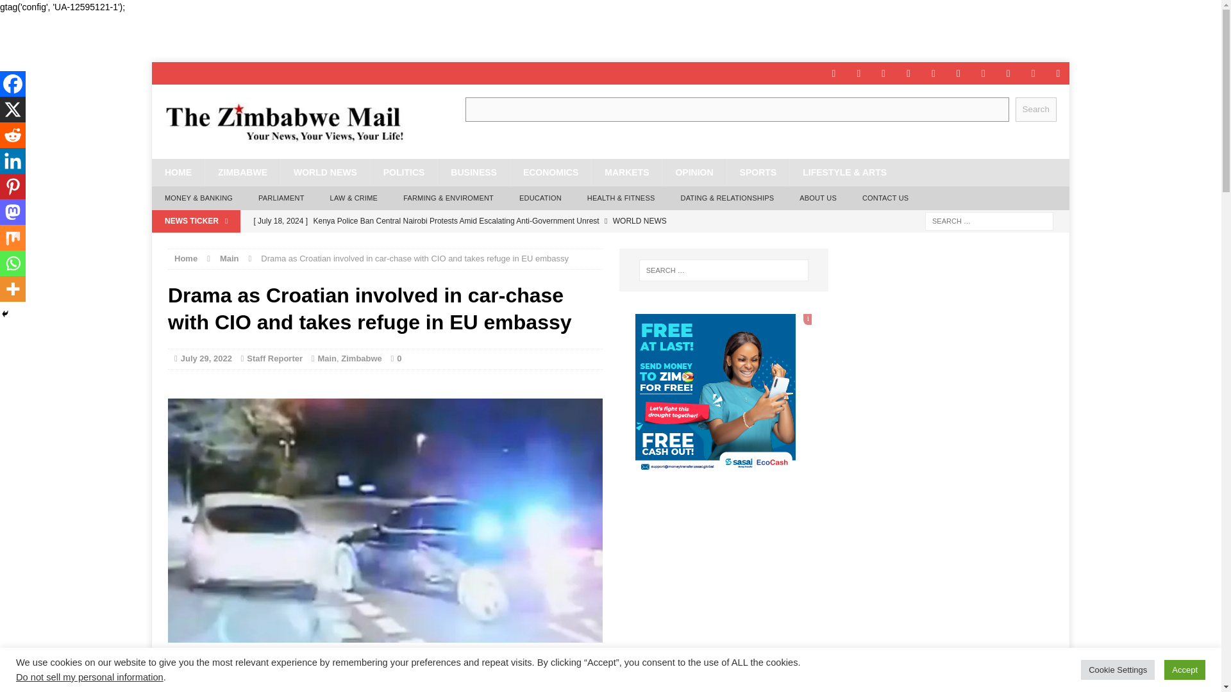 This screenshot has height=692, width=1231. What do you see at coordinates (694, 172) in the screenshot?
I see `OPINION` at bounding box center [694, 172].